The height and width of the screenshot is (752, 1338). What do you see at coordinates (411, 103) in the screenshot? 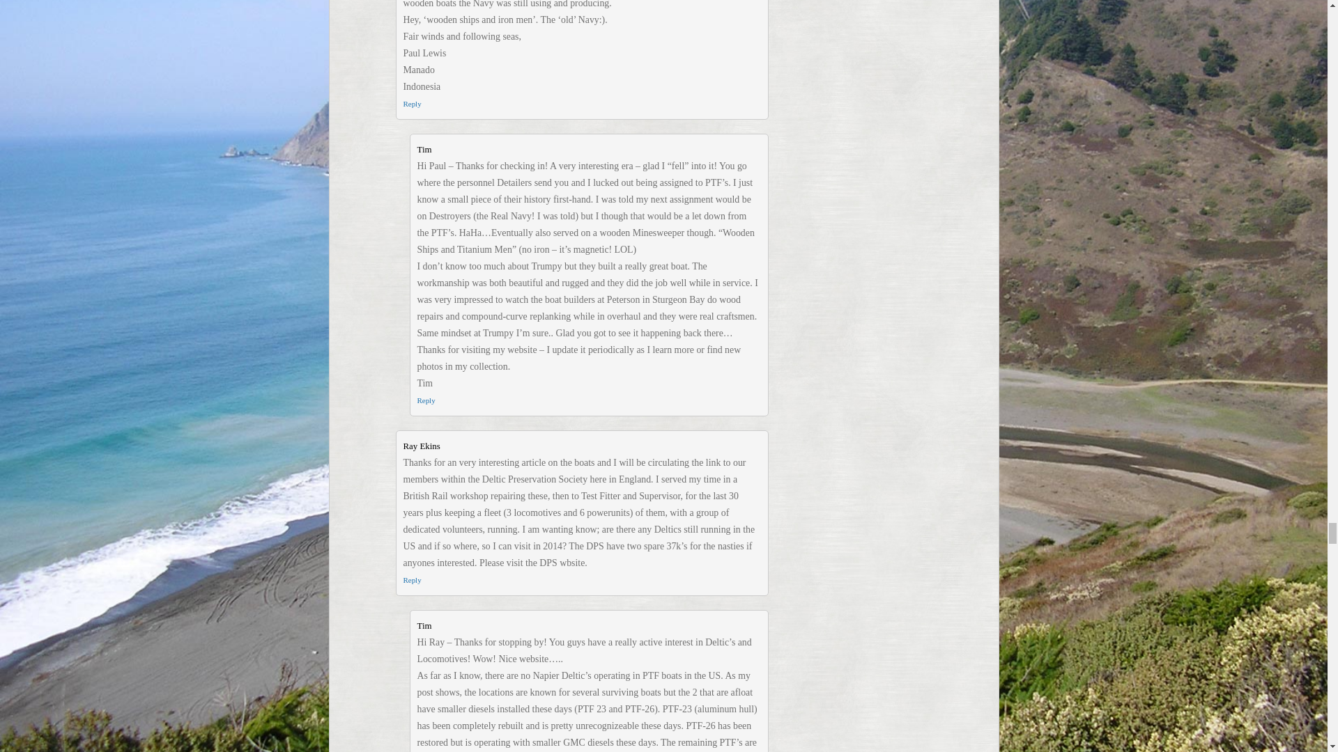
I see `Reply` at bounding box center [411, 103].